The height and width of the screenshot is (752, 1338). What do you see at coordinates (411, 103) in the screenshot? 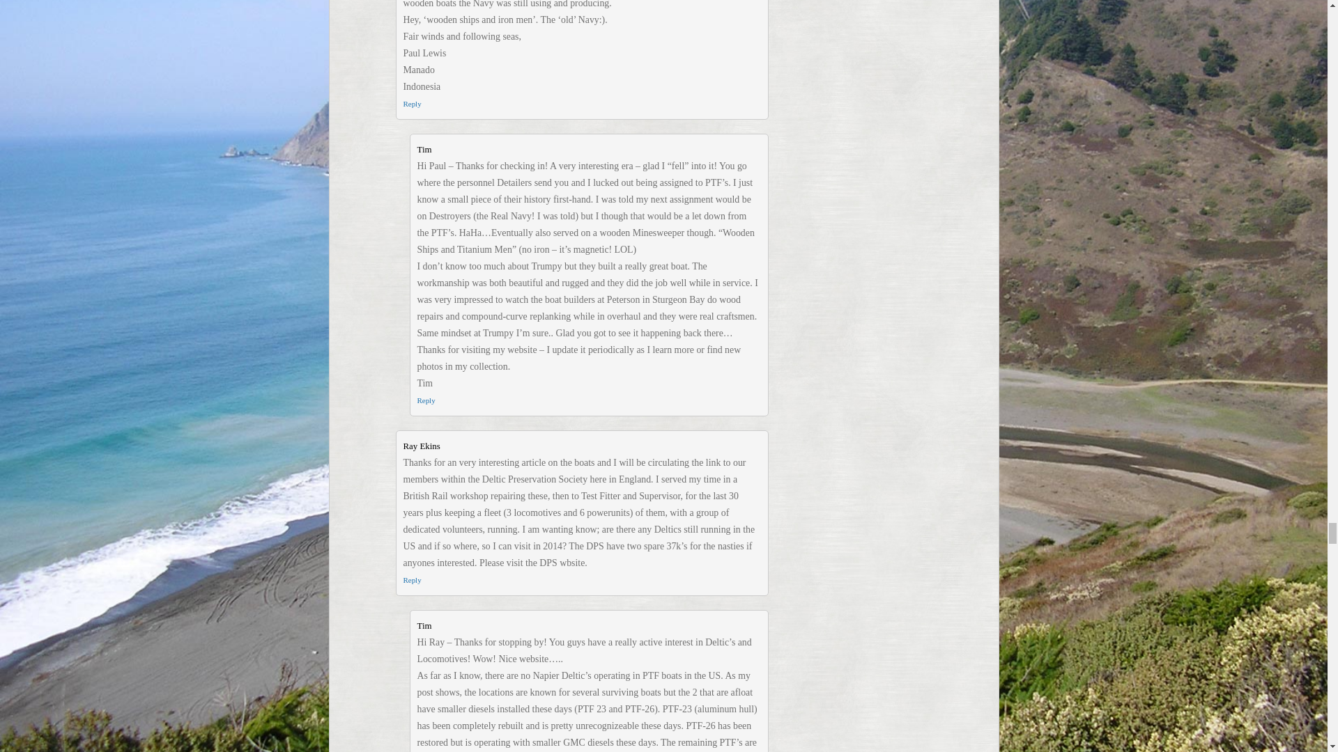
I see `Reply` at bounding box center [411, 103].